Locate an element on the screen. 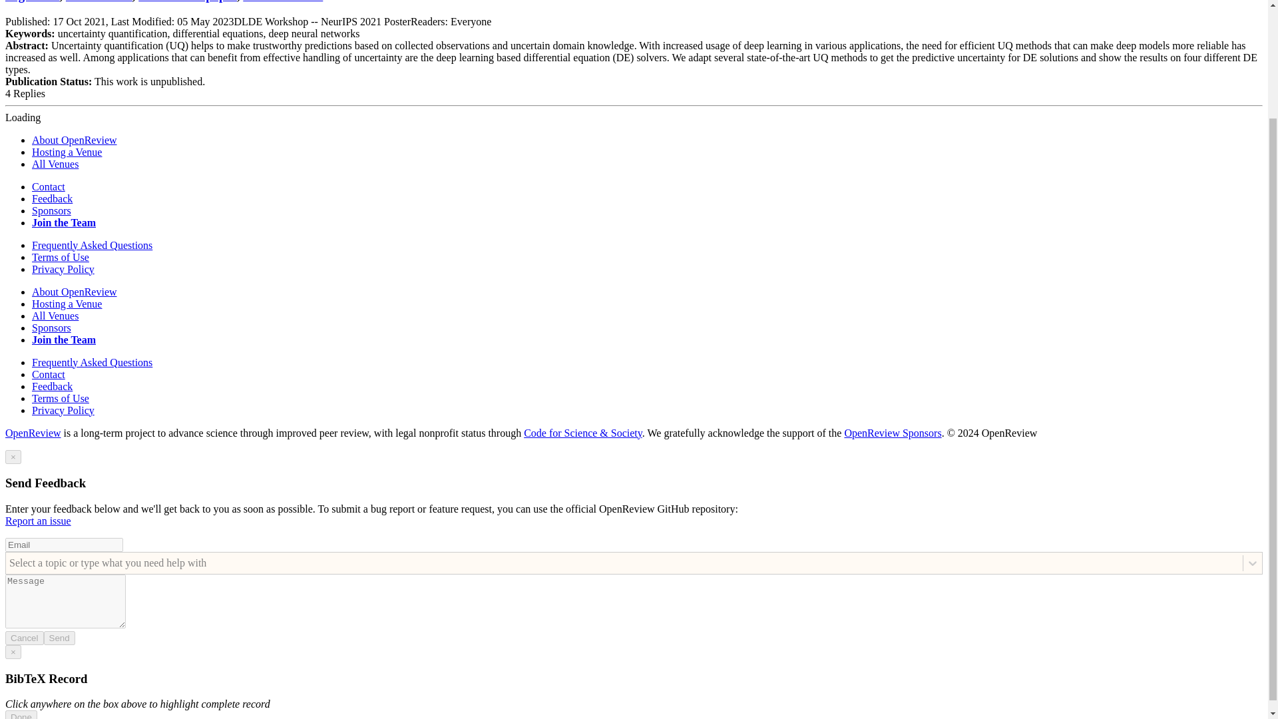 Image resolution: width=1278 pixels, height=719 pixels. OpenReview is located at coordinates (33, 433).